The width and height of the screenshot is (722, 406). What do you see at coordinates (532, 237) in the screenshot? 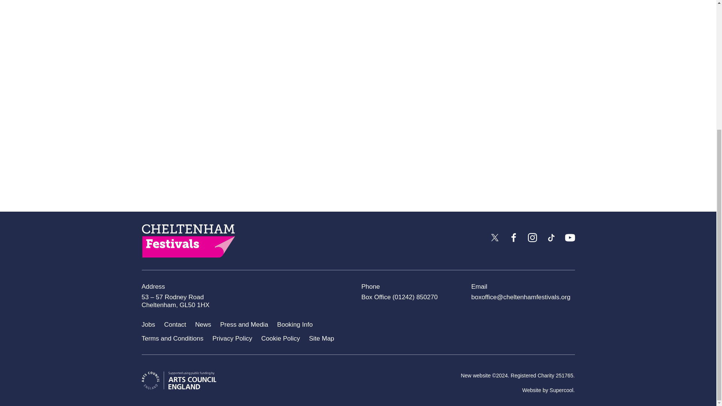
I see `Instagram` at bounding box center [532, 237].